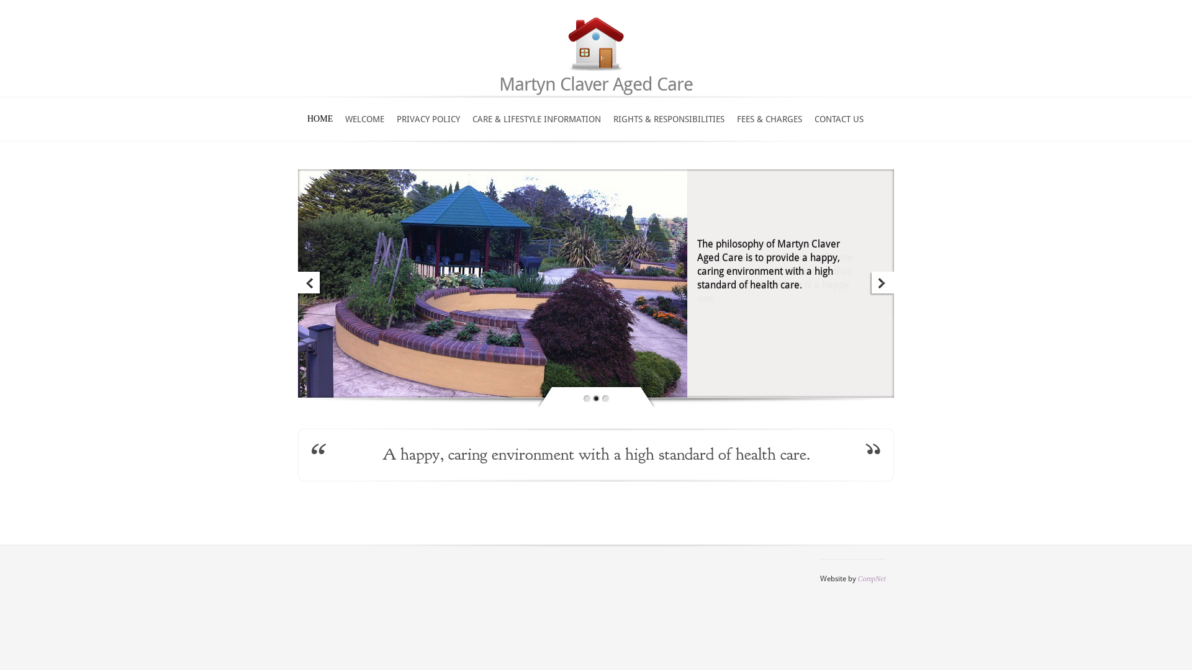 Image resolution: width=1192 pixels, height=670 pixels. What do you see at coordinates (606, 398) in the screenshot?
I see `2` at bounding box center [606, 398].